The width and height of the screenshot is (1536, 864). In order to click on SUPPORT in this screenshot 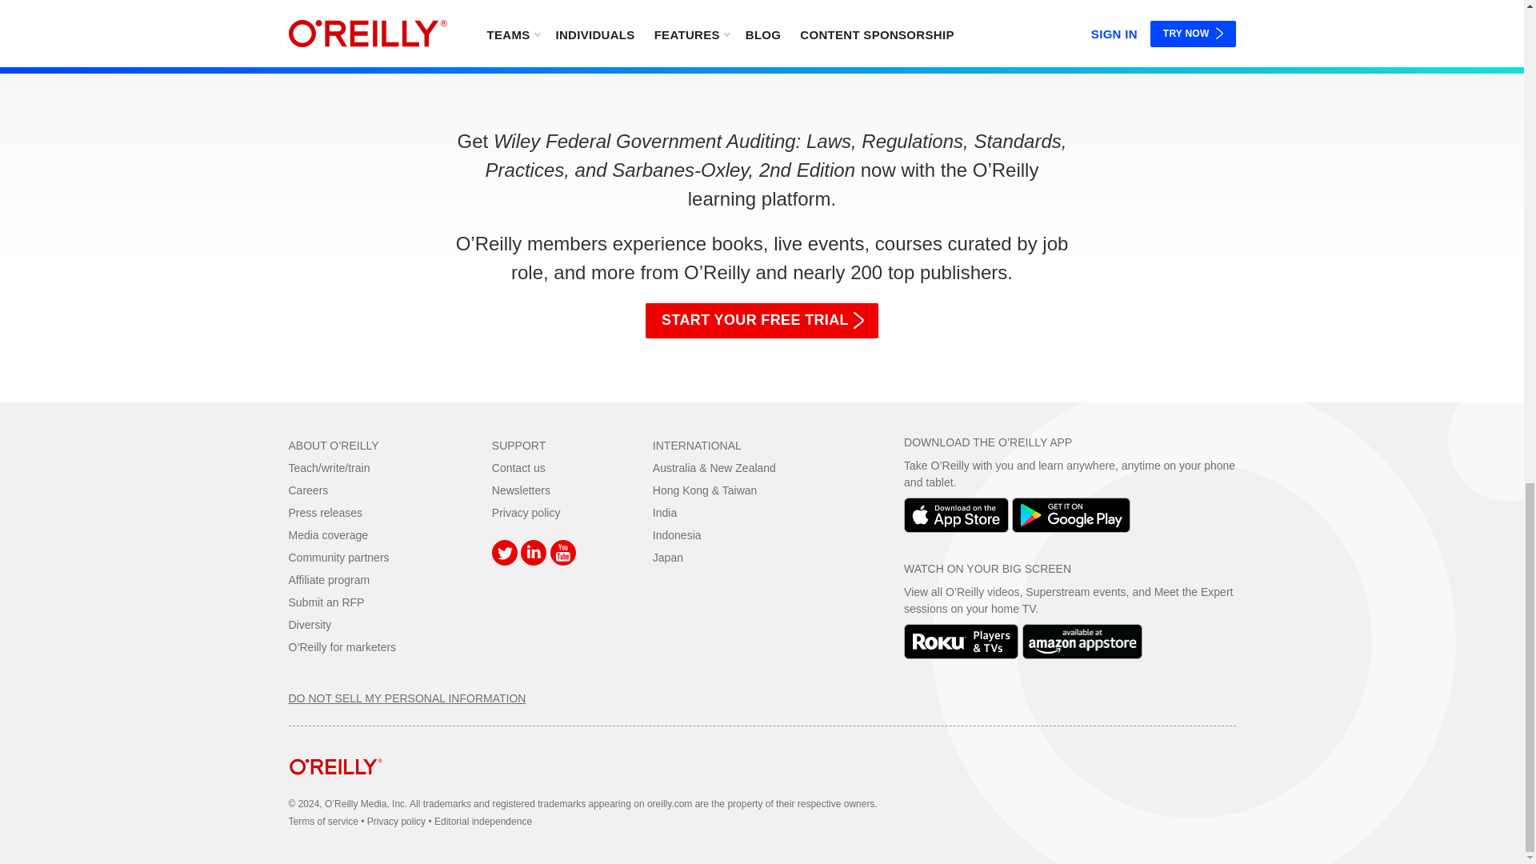, I will do `click(518, 445)`.